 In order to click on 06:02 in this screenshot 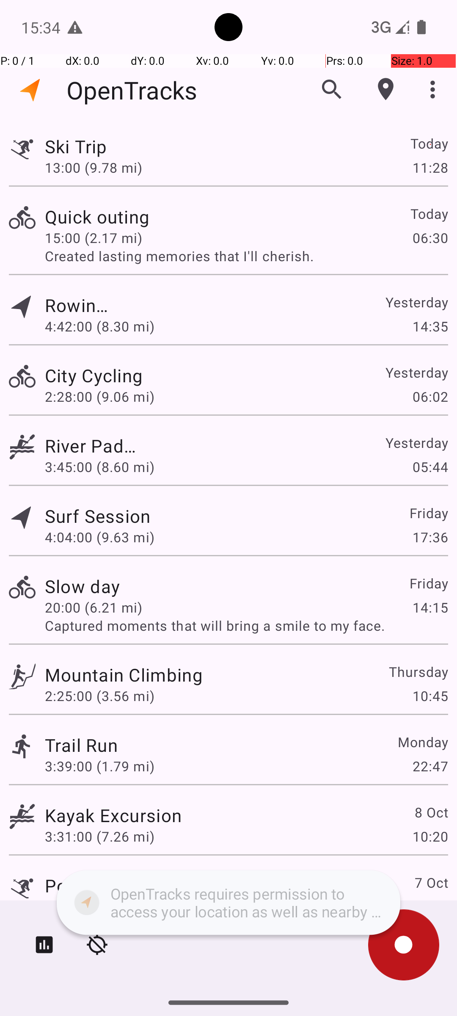, I will do `click(430, 396)`.